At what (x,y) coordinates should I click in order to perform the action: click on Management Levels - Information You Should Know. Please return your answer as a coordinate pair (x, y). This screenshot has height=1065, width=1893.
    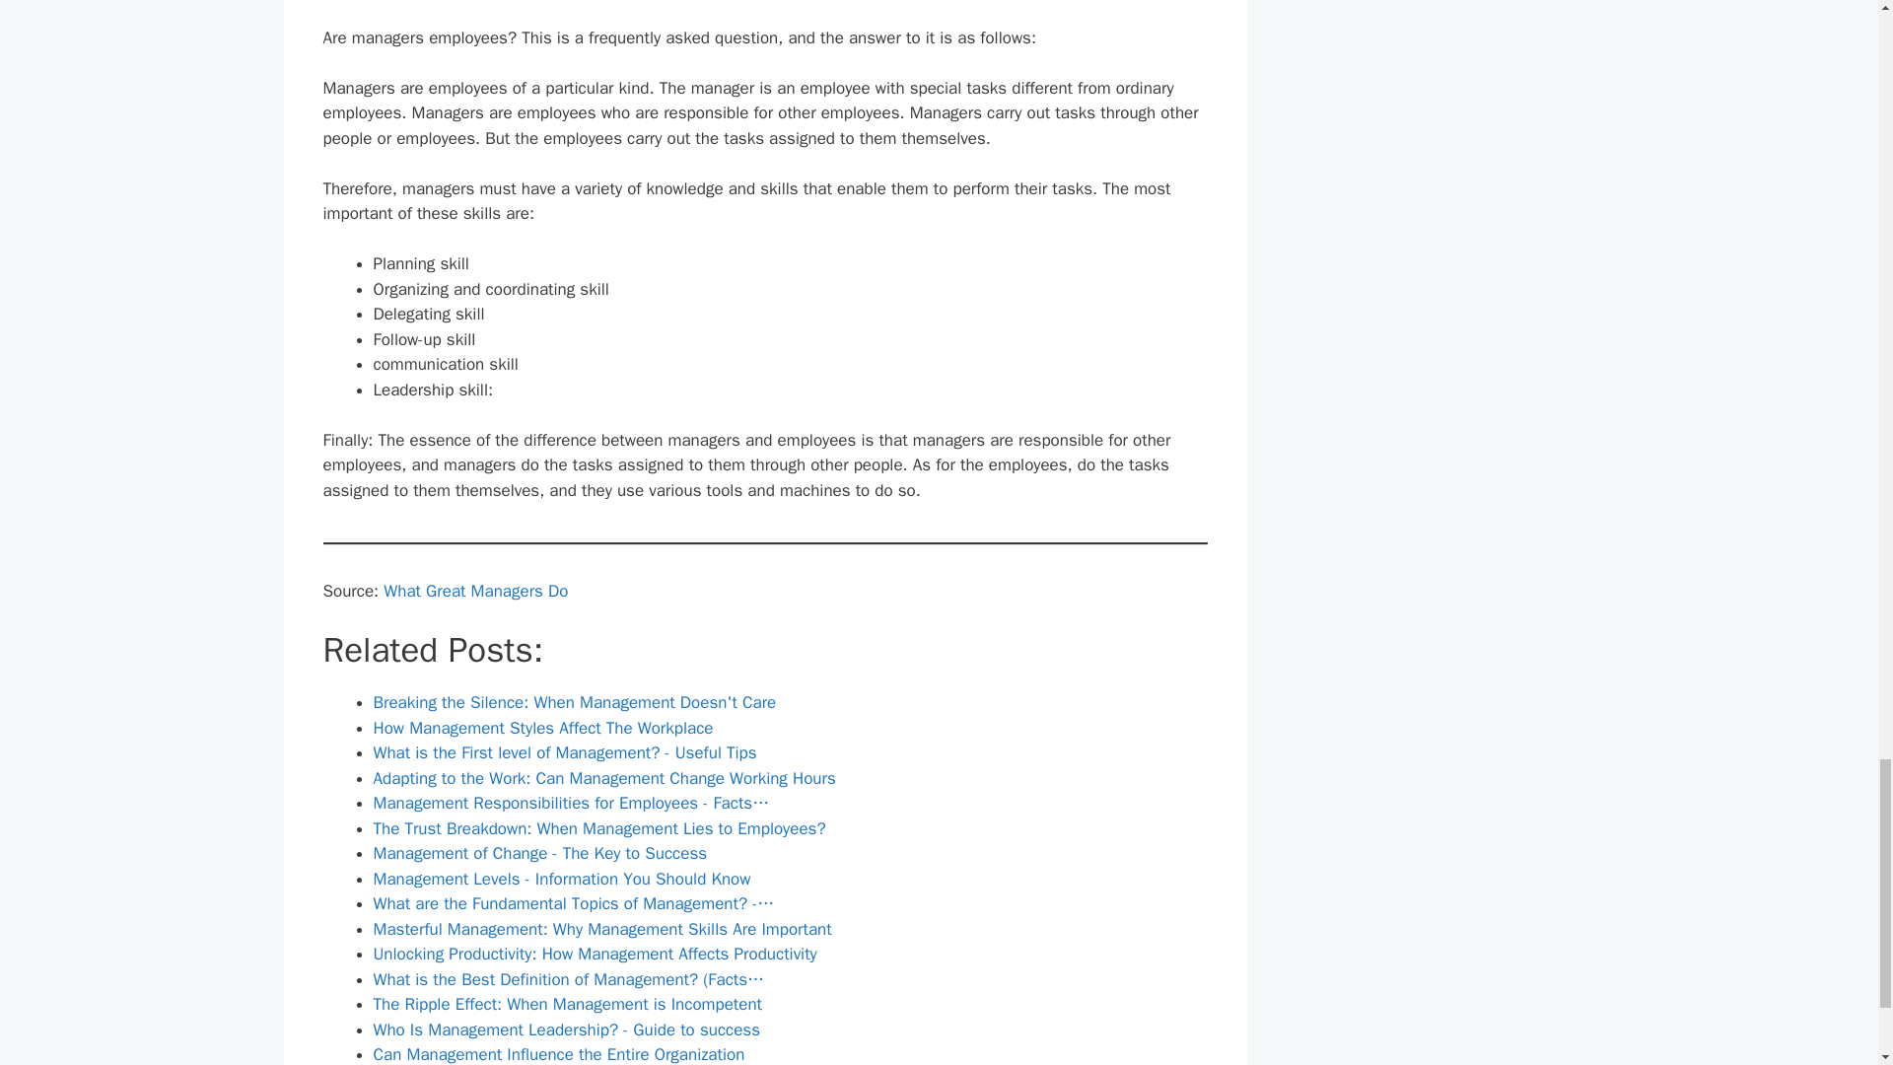
    Looking at the image, I should click on (561, 879).